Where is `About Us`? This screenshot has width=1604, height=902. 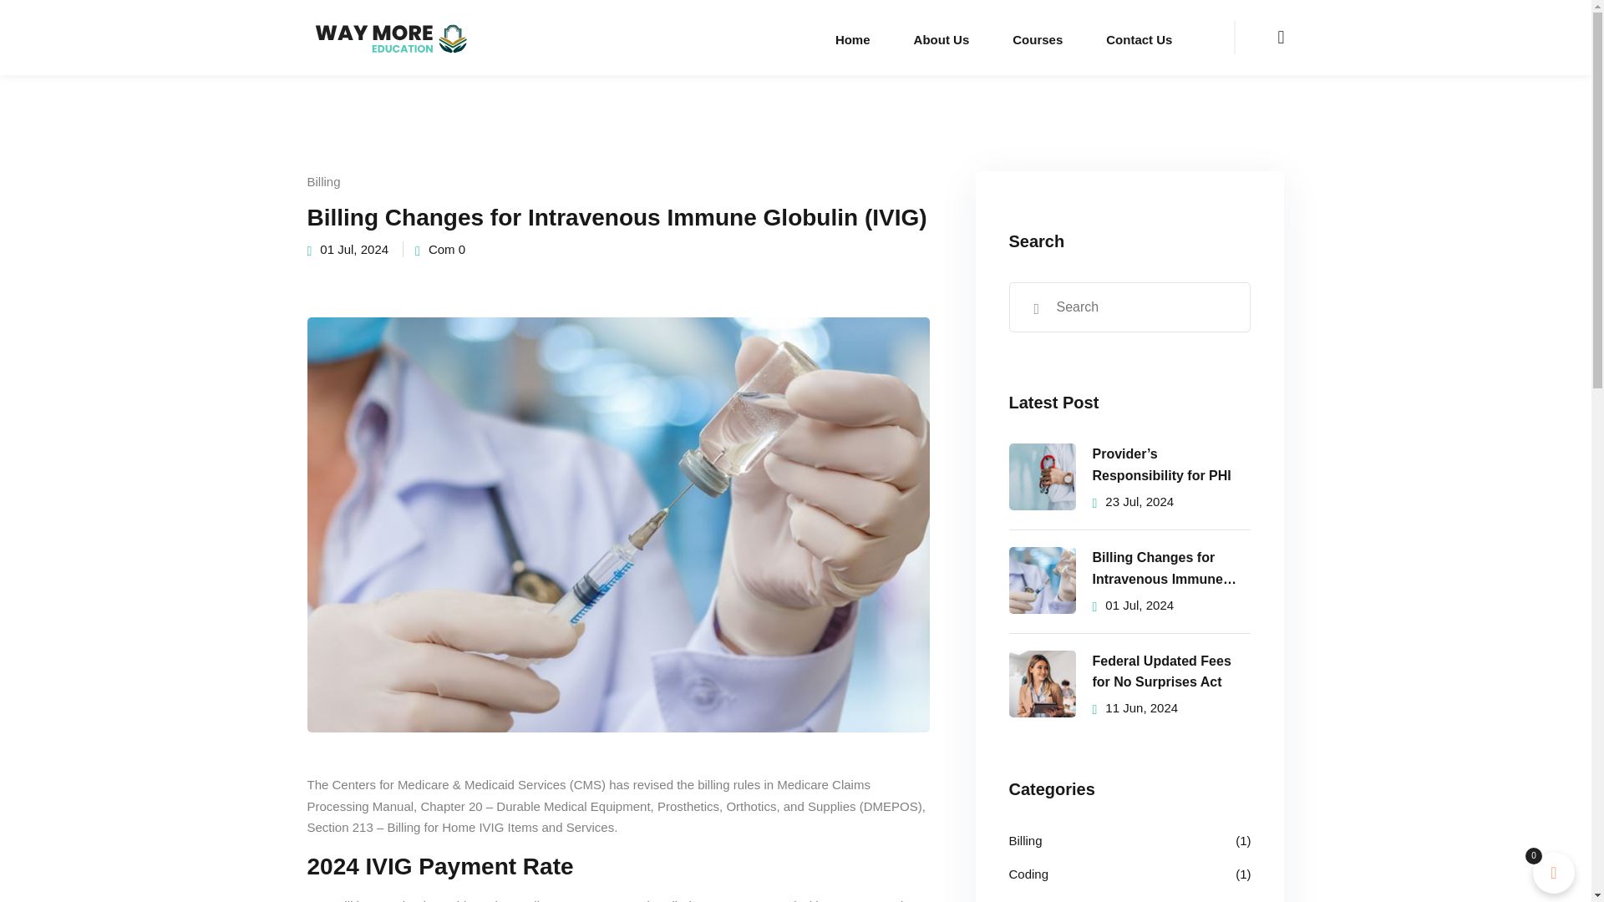 About Us is located at coordinates (941, 37).